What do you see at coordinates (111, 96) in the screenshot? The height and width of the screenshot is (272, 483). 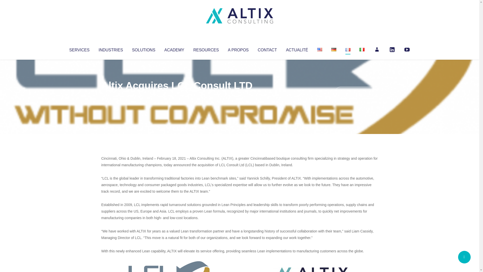 I see `Altix` at bounding box center [111, 96].